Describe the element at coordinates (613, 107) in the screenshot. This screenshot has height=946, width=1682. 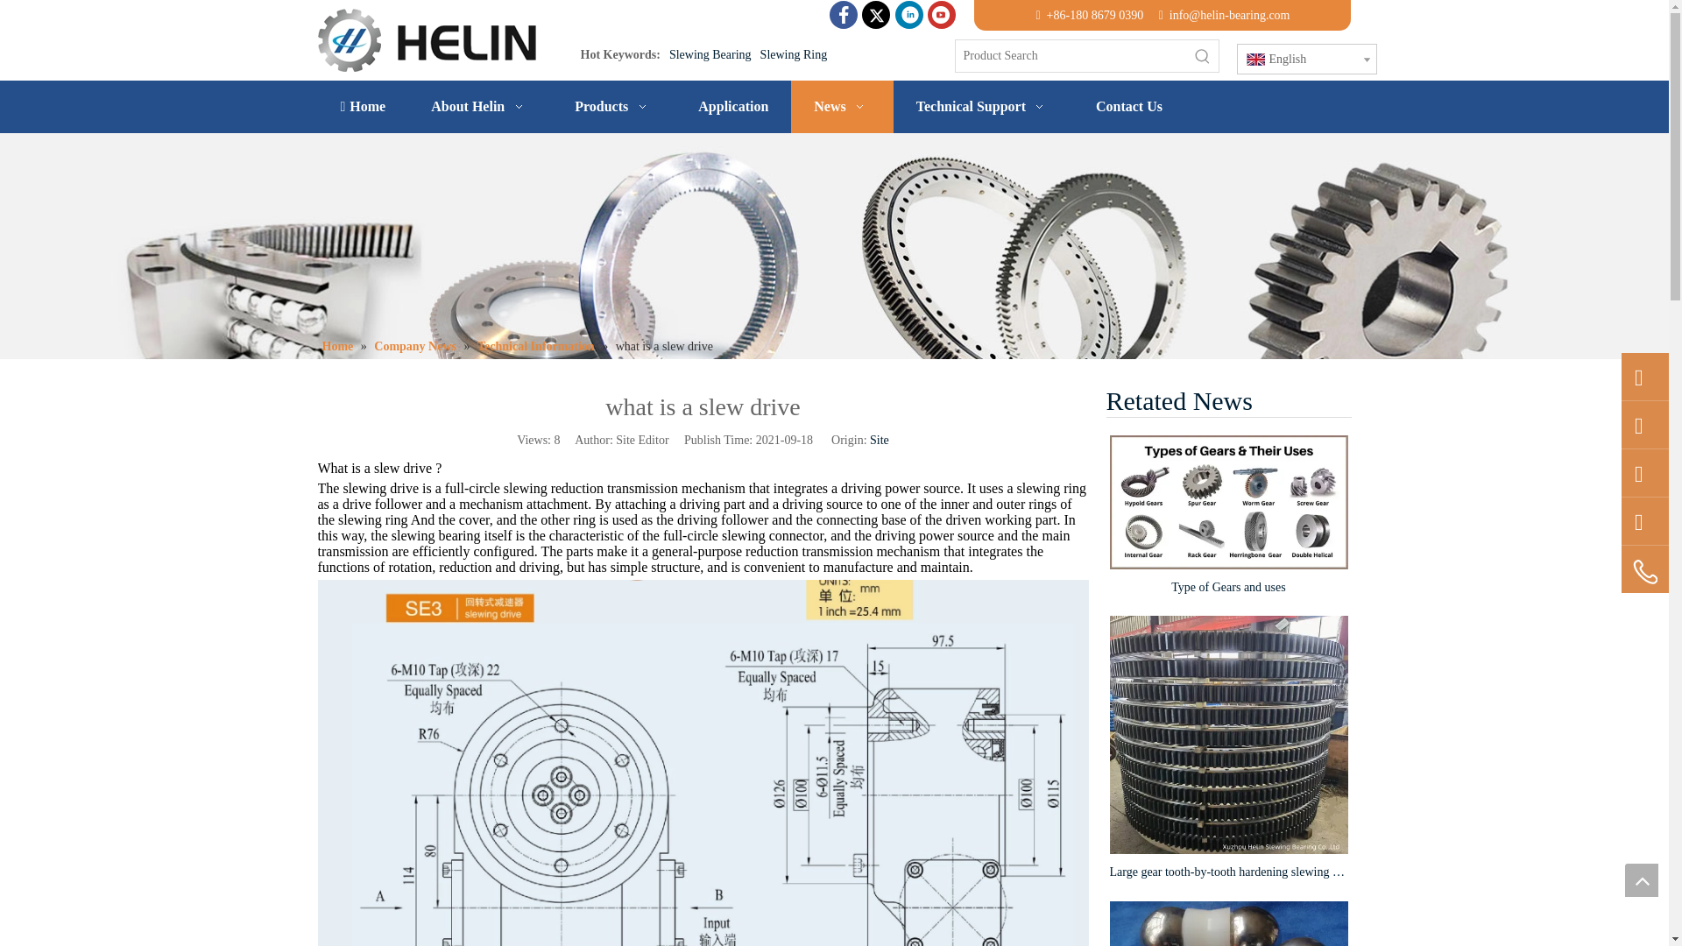
I see `Products  ` at that location.